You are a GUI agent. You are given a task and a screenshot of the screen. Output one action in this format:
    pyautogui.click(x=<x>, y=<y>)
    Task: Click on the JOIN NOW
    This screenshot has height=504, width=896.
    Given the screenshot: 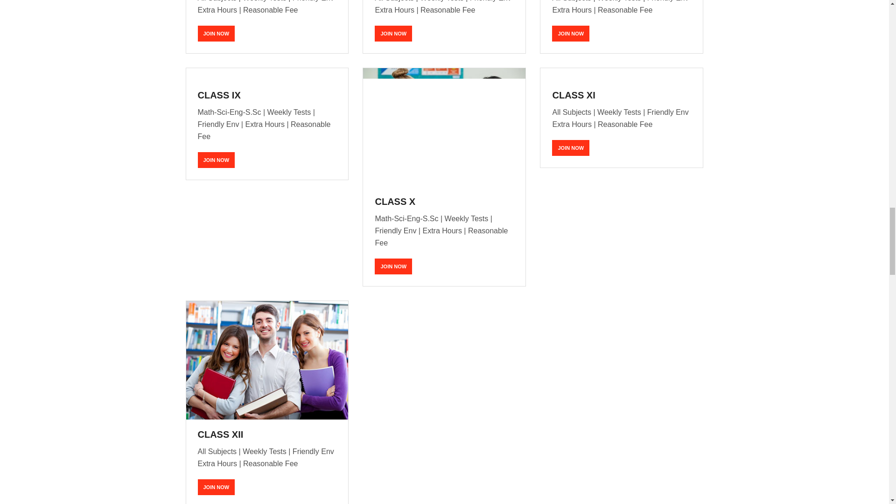 What is the action you would take?
    pyautogui.click(x=393, y=266)
    